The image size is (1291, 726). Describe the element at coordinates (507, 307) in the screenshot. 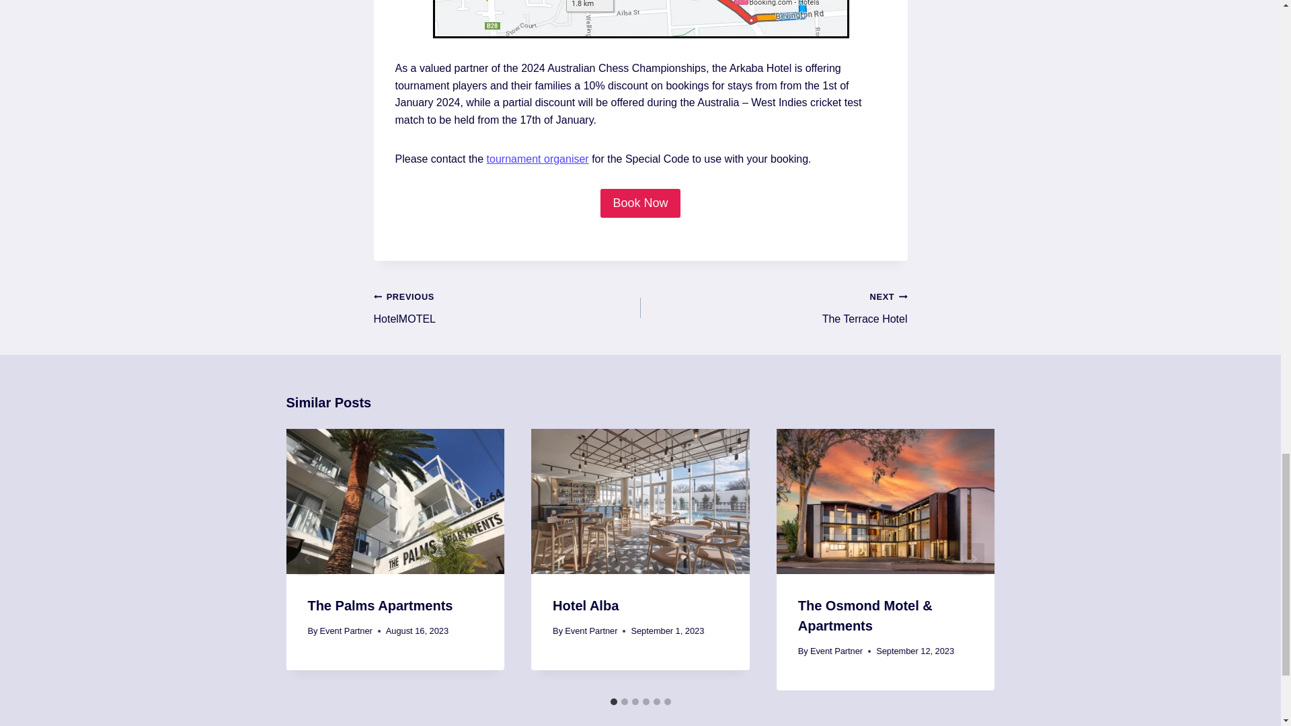

I see `tournament organiser` at that location.